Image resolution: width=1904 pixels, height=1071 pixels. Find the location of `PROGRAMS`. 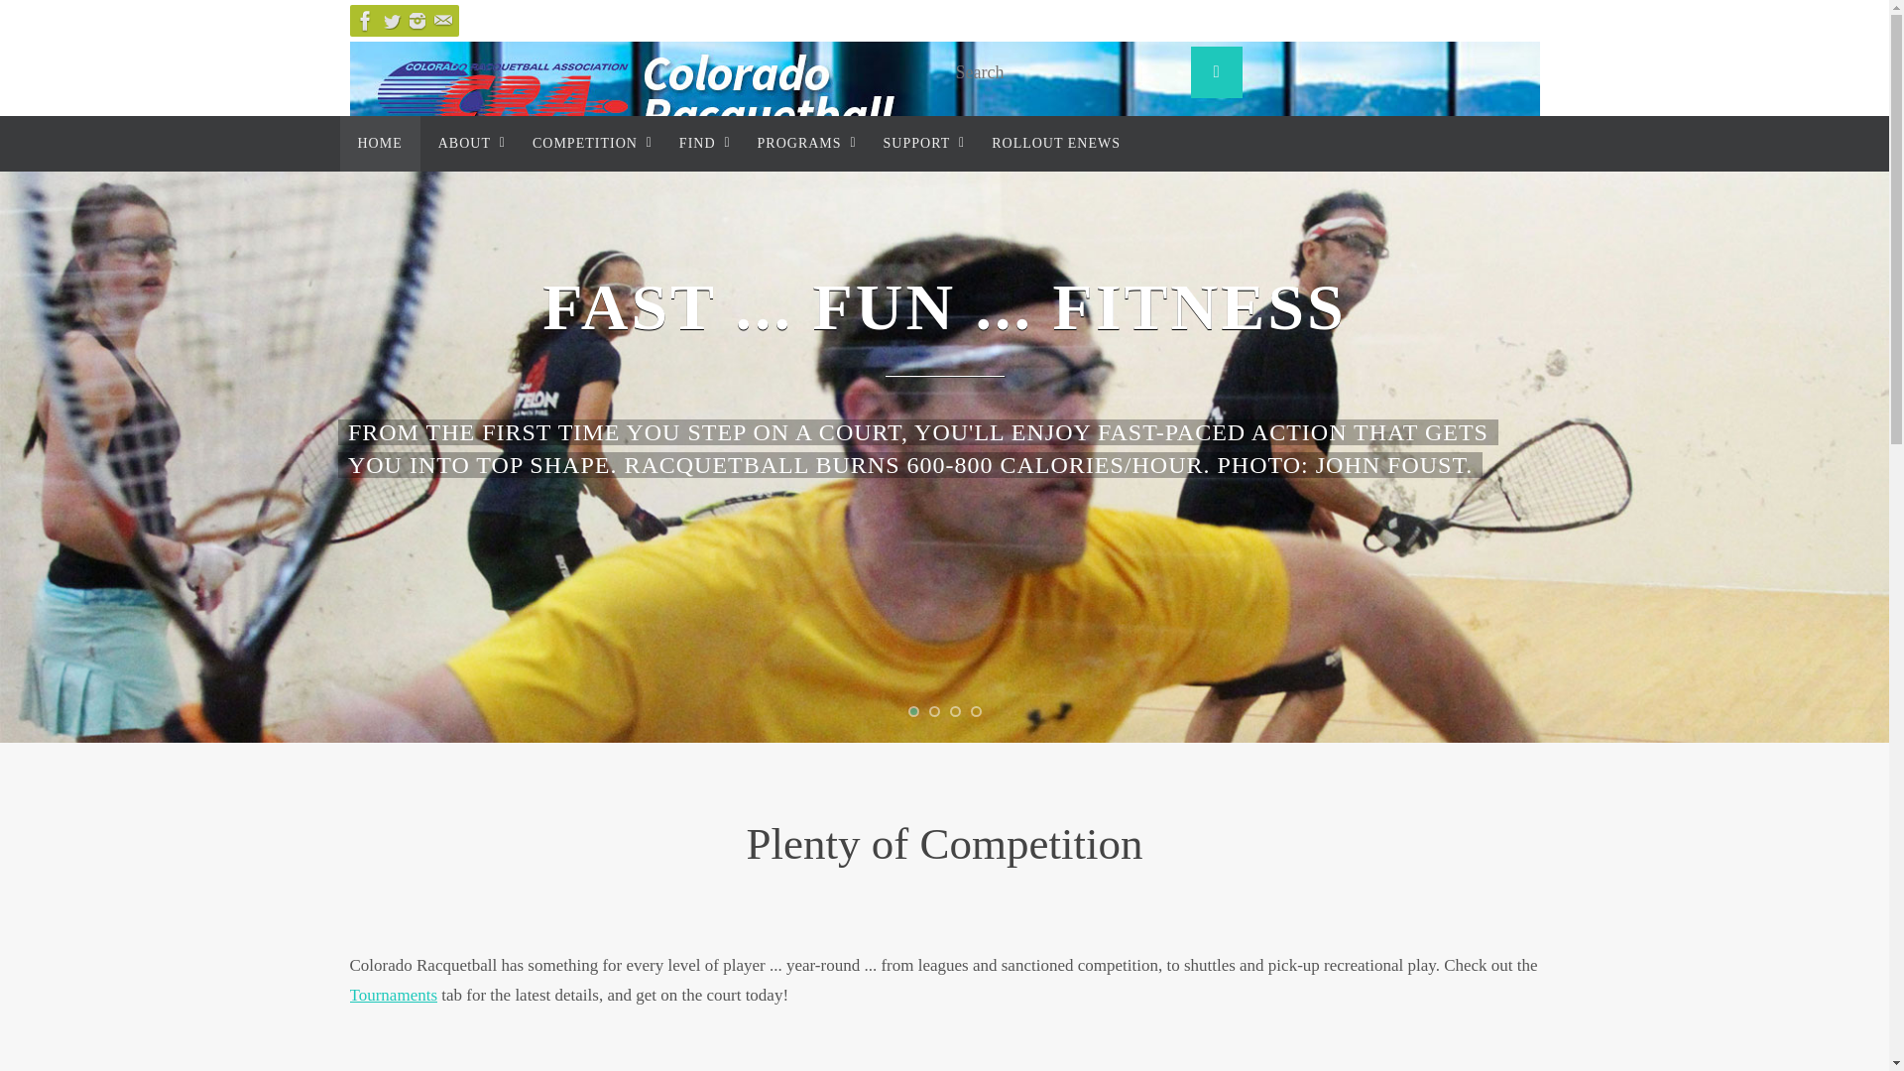

PROGRAMS is located at coordinates (803, 143).